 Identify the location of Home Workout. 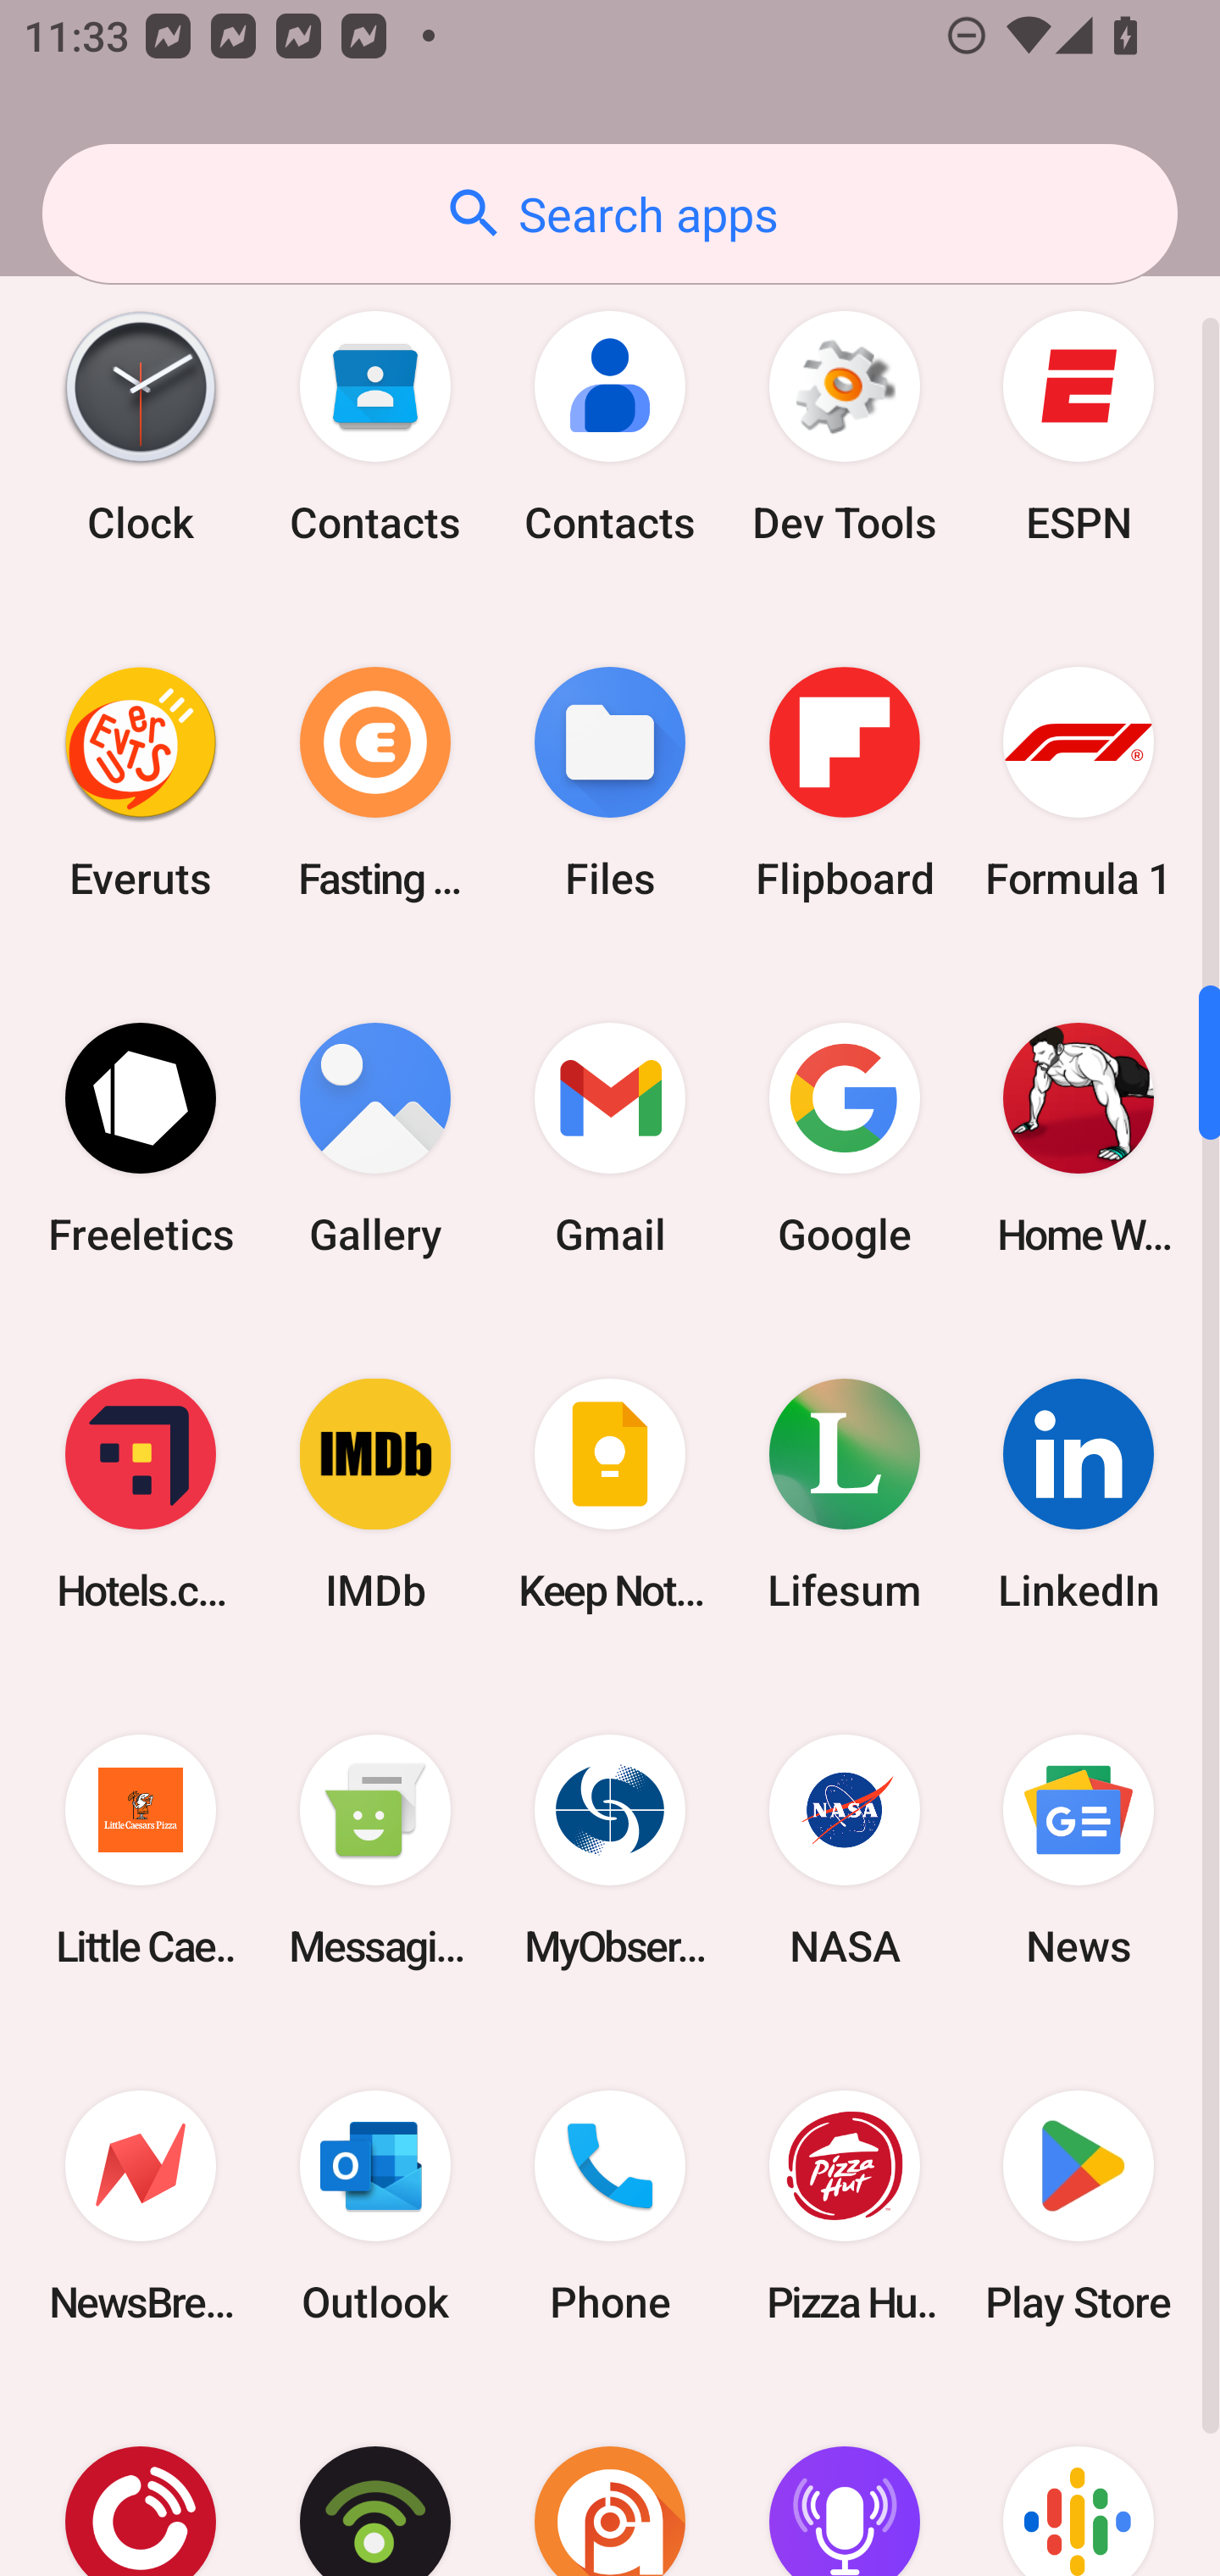
(1079, 1138).